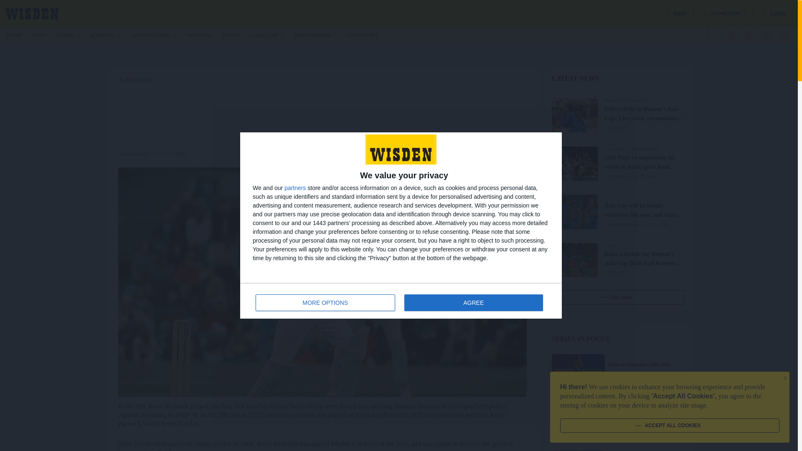 This screenshot has height=451, width=802. What do you see at coordinates (725, 13) in the screenshot?
I see `GAMEZONE` at bounding box center [725, 13].